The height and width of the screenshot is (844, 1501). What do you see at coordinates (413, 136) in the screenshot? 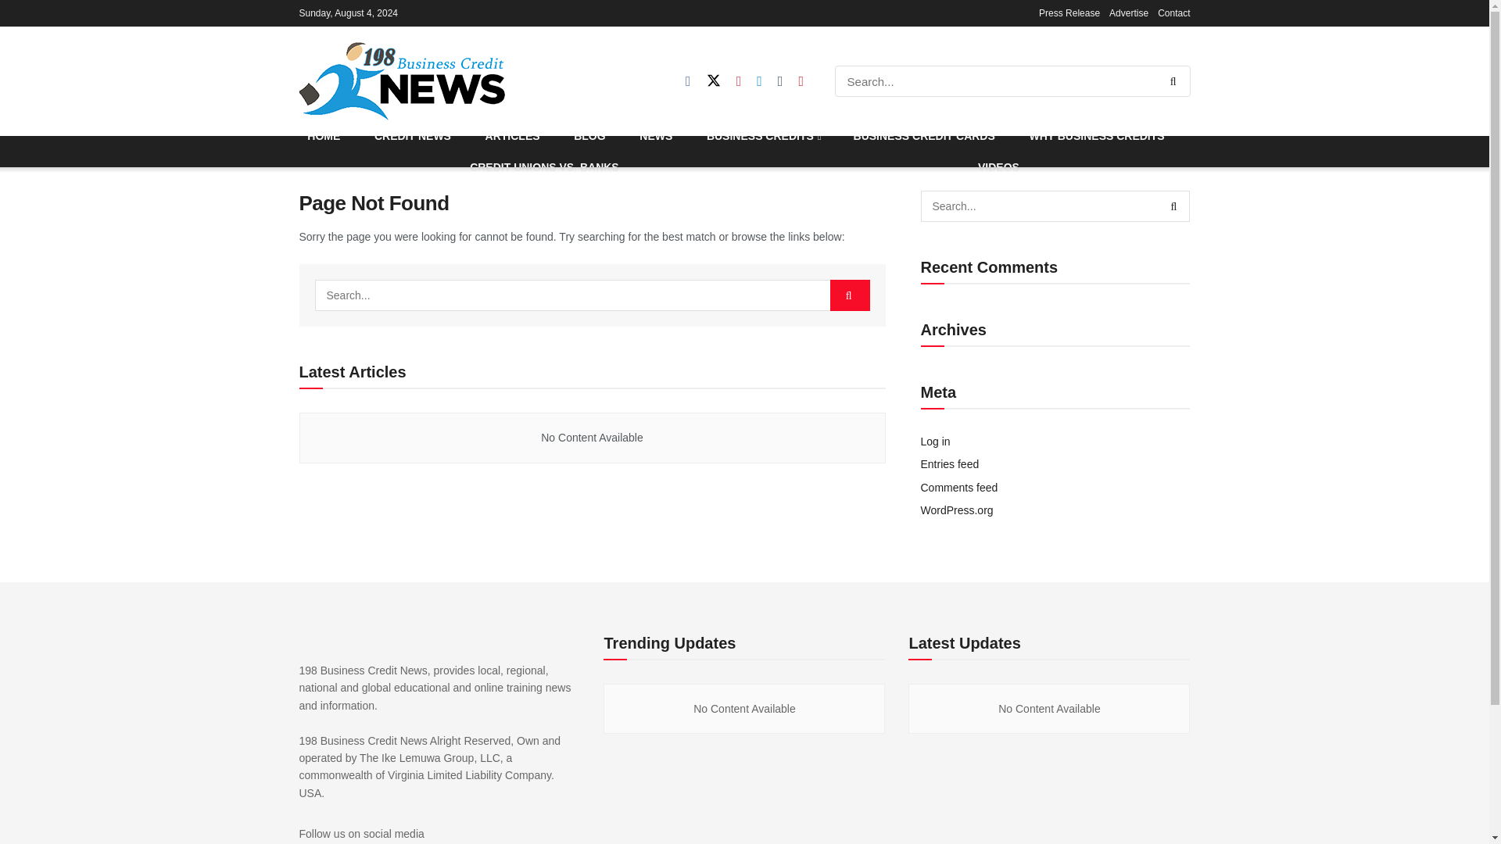
I see `CREDIT NEWS` at bounding box center [413, 136].